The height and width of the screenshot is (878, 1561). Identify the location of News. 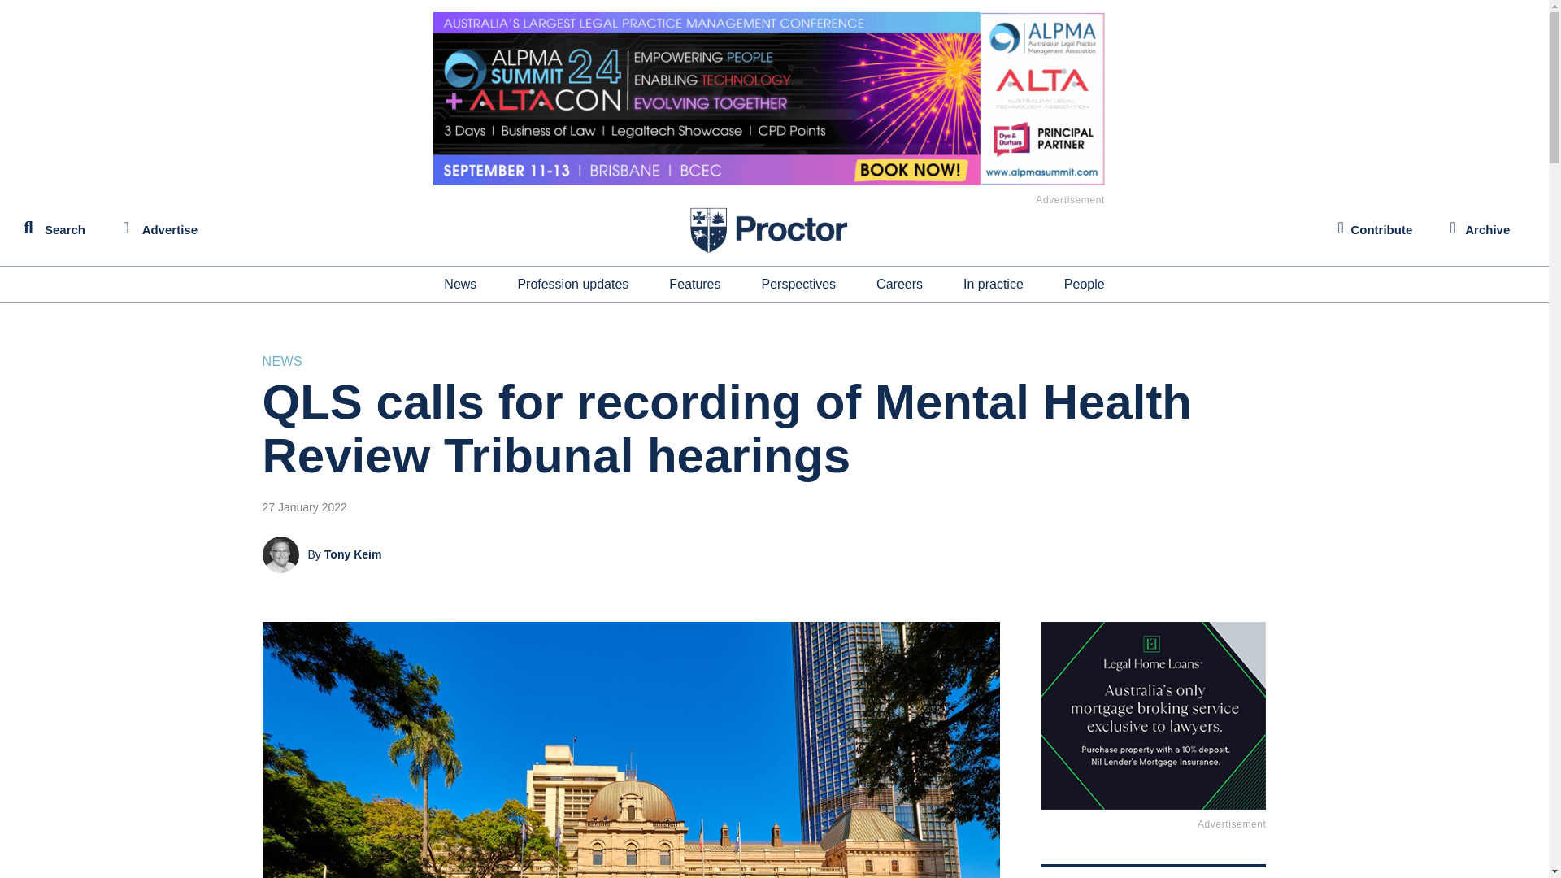
(459, 285).